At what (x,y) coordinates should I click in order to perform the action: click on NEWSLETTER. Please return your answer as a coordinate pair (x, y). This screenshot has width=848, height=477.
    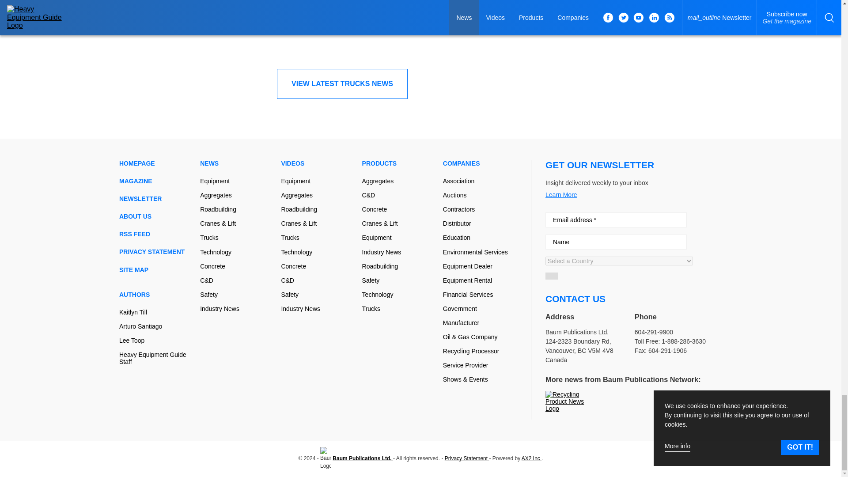
    Looking at the image, I should click on (156, 198).